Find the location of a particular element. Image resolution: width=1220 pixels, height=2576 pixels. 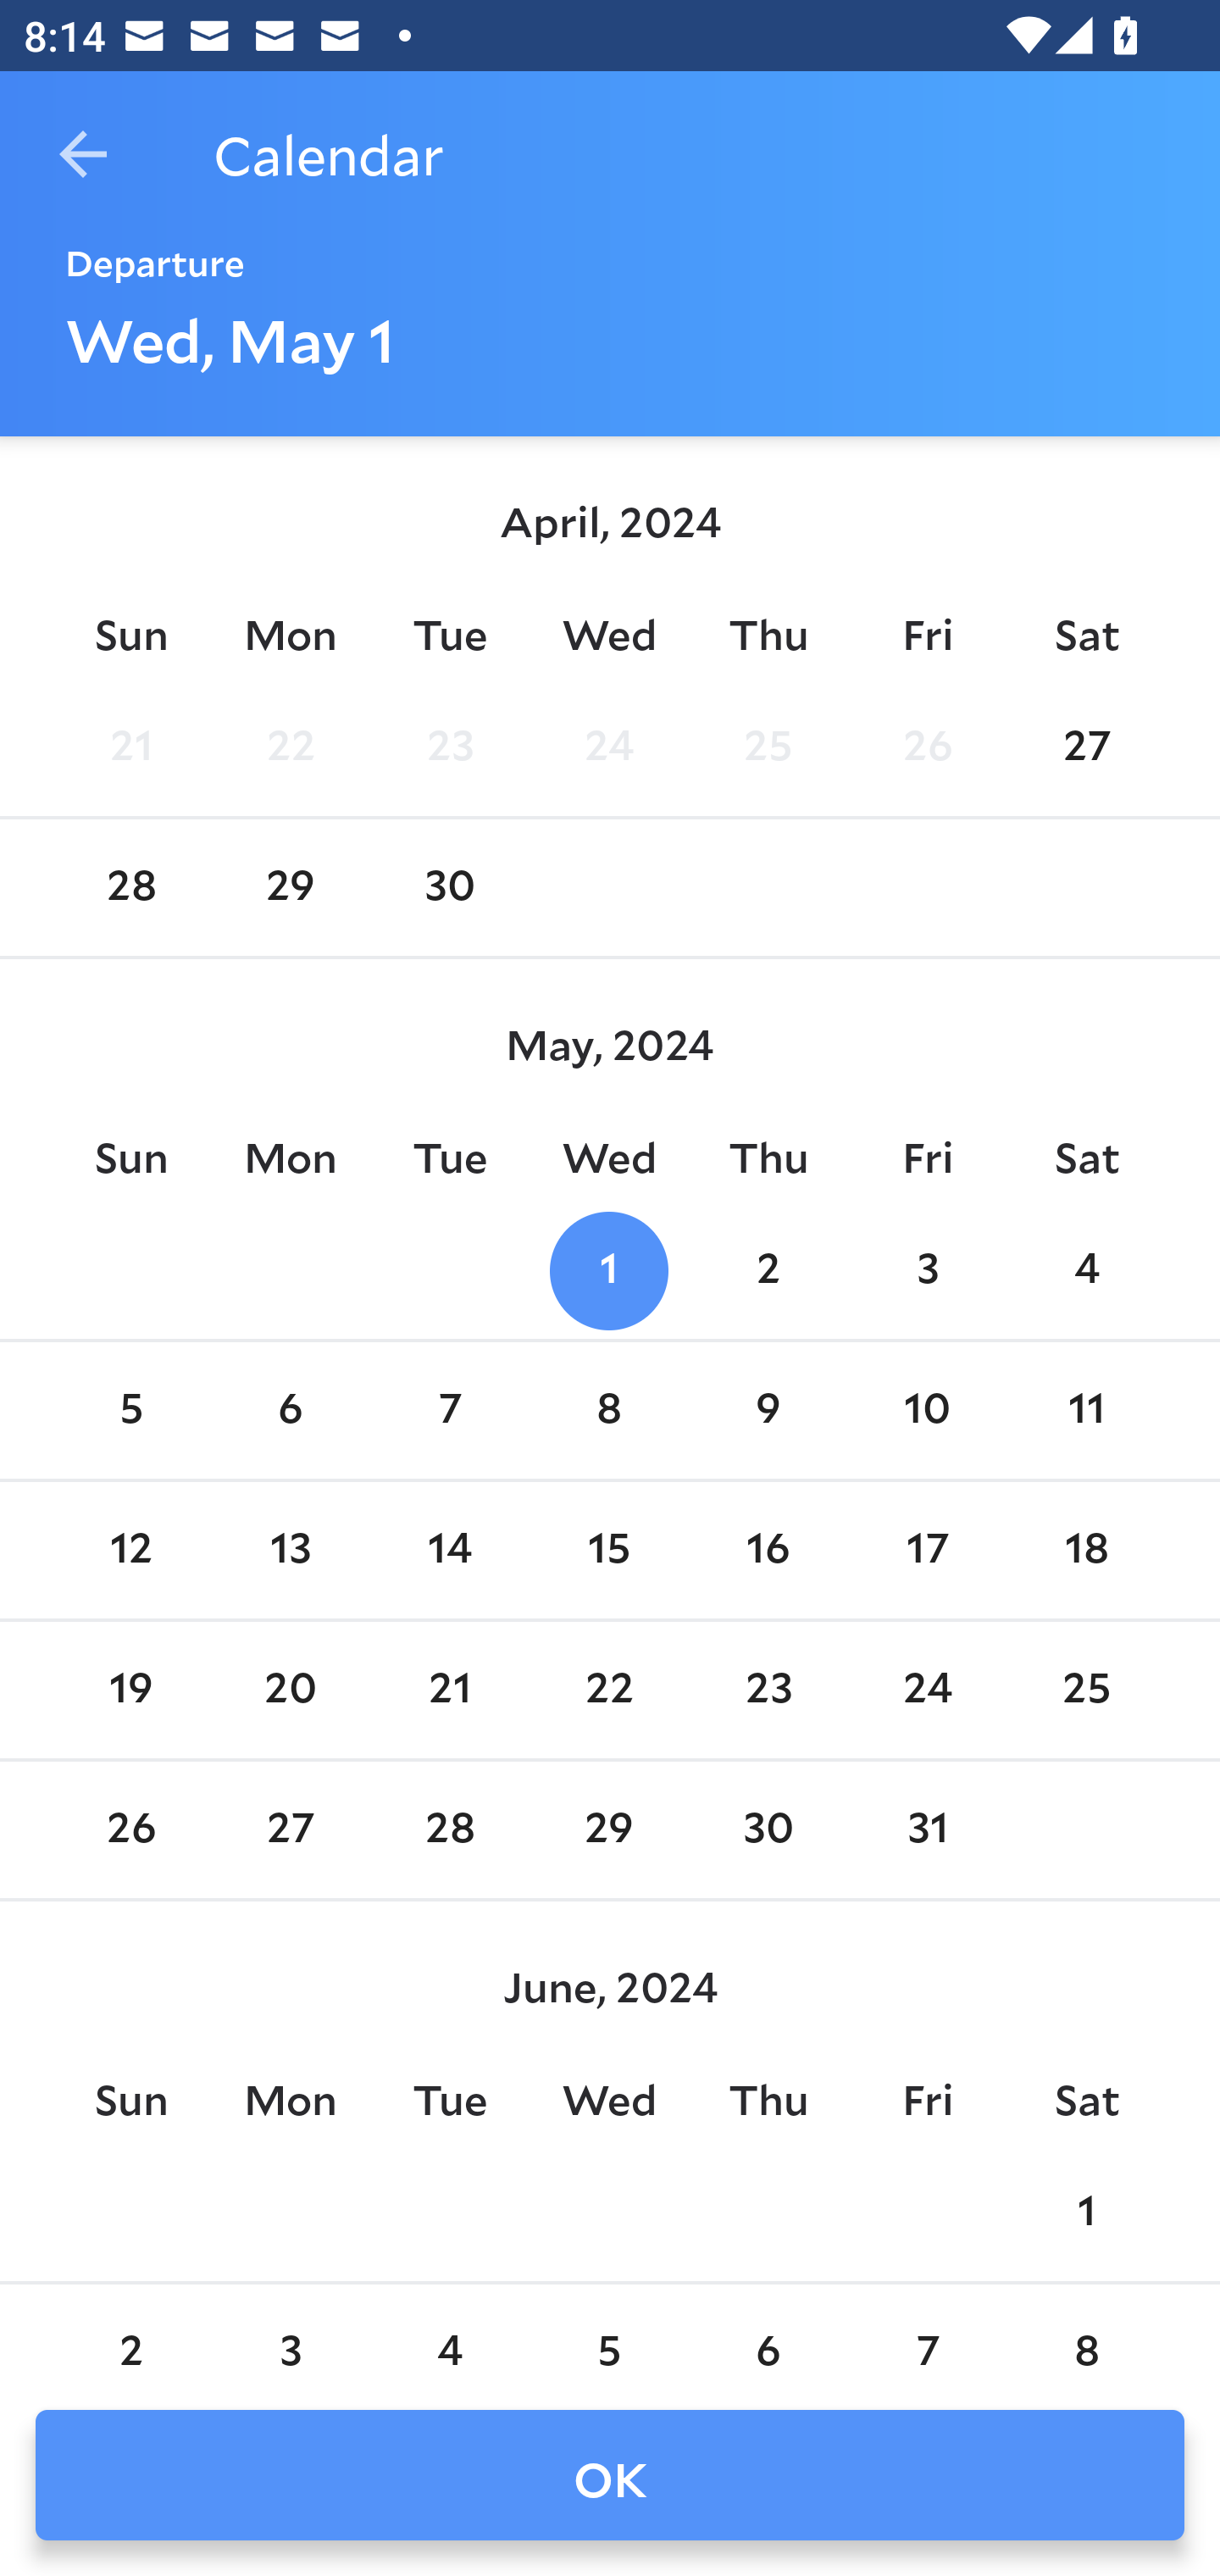

14 is located at coordinates (449, 1551).